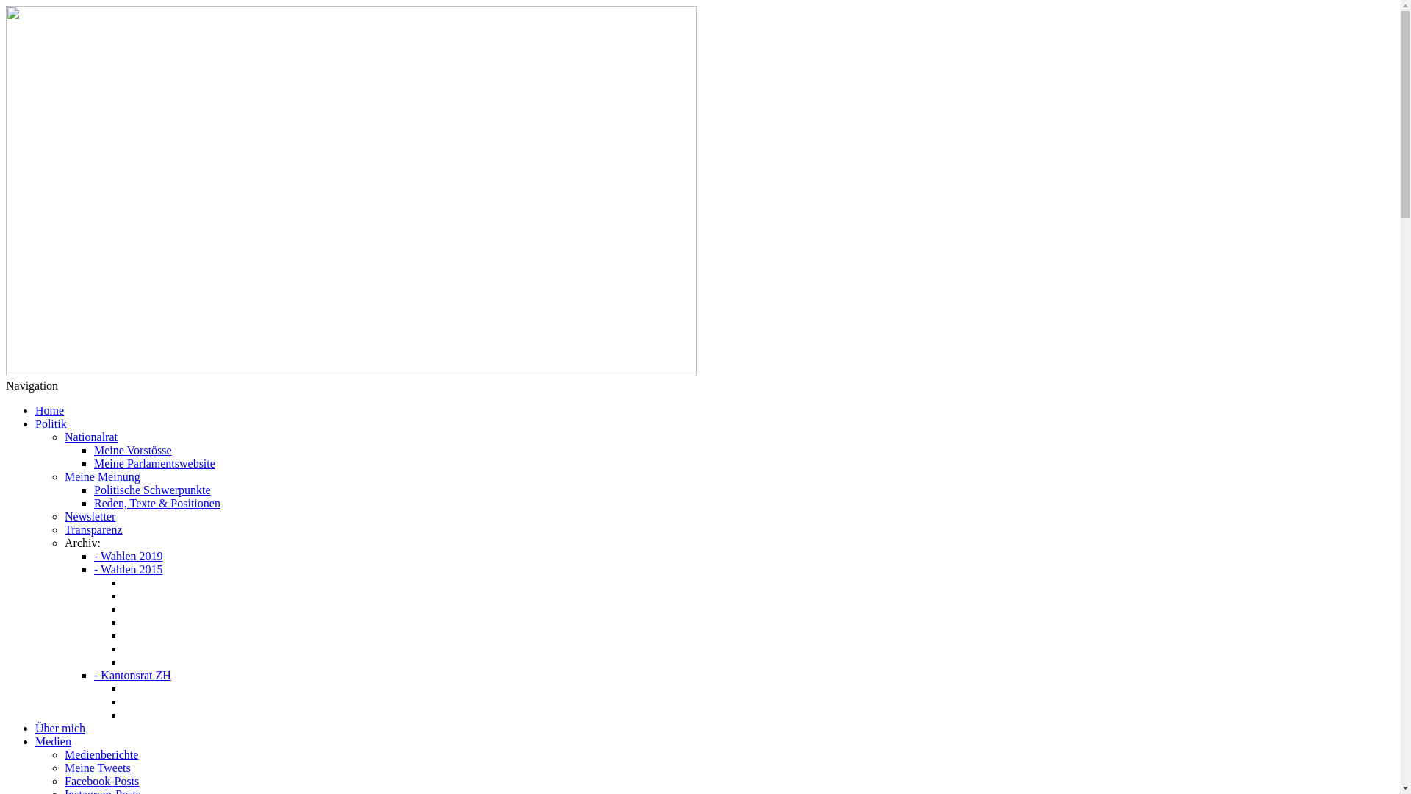 Image resolution: width=1411 pixels, height=794 pixels. I want to click on - Kantonsrat ZH, so click(132, 675).